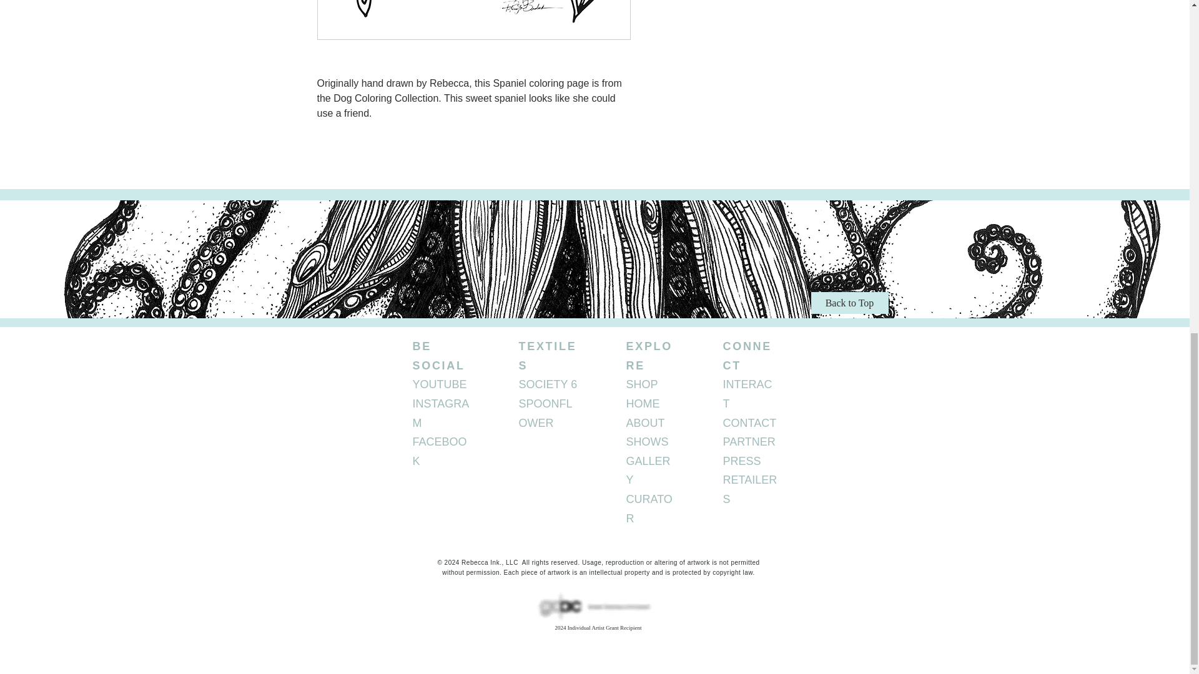 The width and height of the screenshot is (1199, 674). I want to click on FACEBOOK, so click(439, 451).